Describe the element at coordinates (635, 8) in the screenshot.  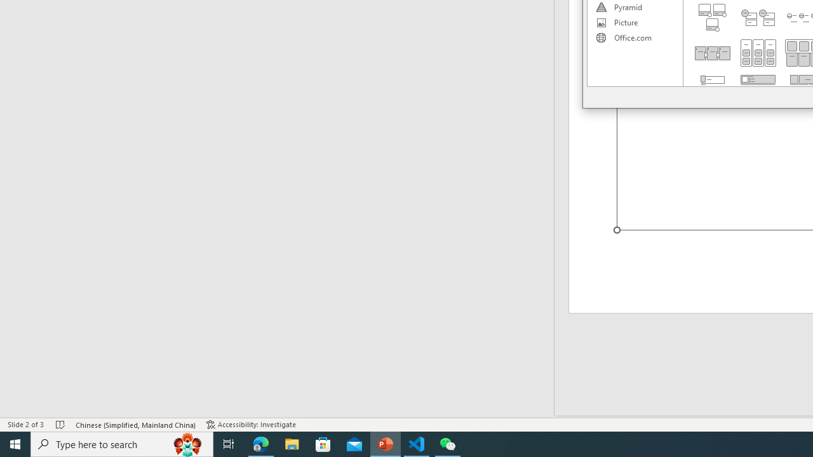
I see `Pyramid` at that location.